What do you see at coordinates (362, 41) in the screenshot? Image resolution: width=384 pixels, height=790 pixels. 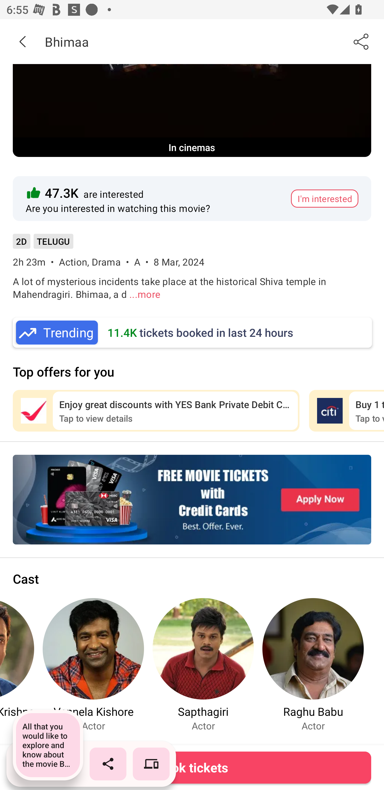 I see `Share` at bounding box center [362, 41].